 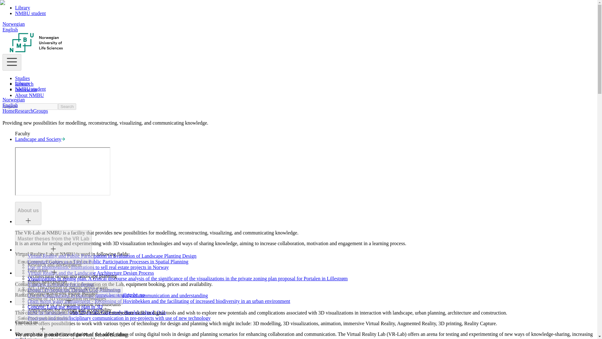 What do you see at coordinates (40, 139) in the screenshot?
I see `Landscape and Society` at bounding box center [40, 139].